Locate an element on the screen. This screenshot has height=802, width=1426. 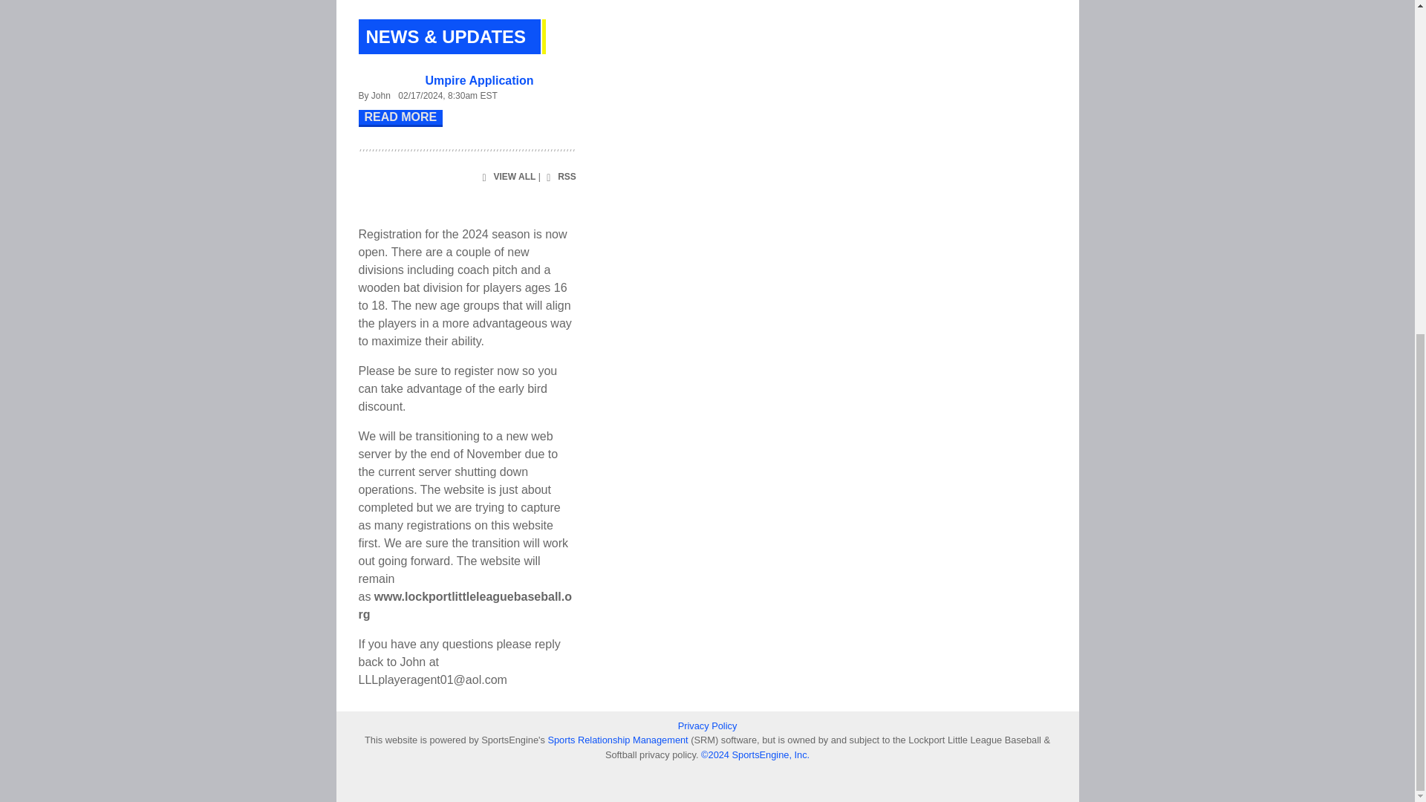
RSS is located at coordinates (559, 177).